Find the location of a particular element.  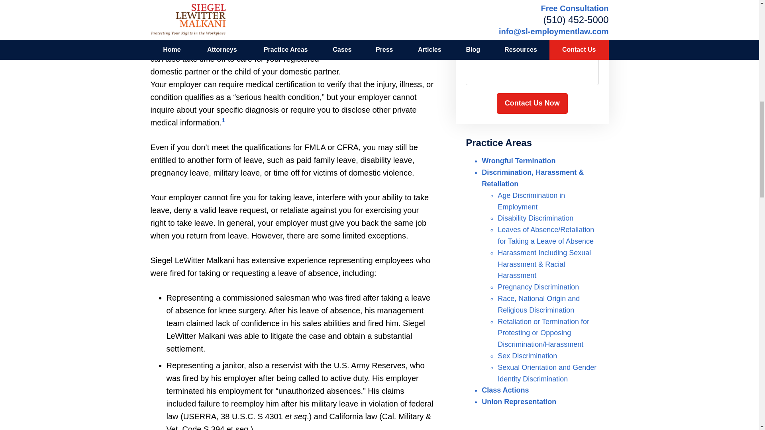

Contact Us Now is located at coordinates (532, 104).